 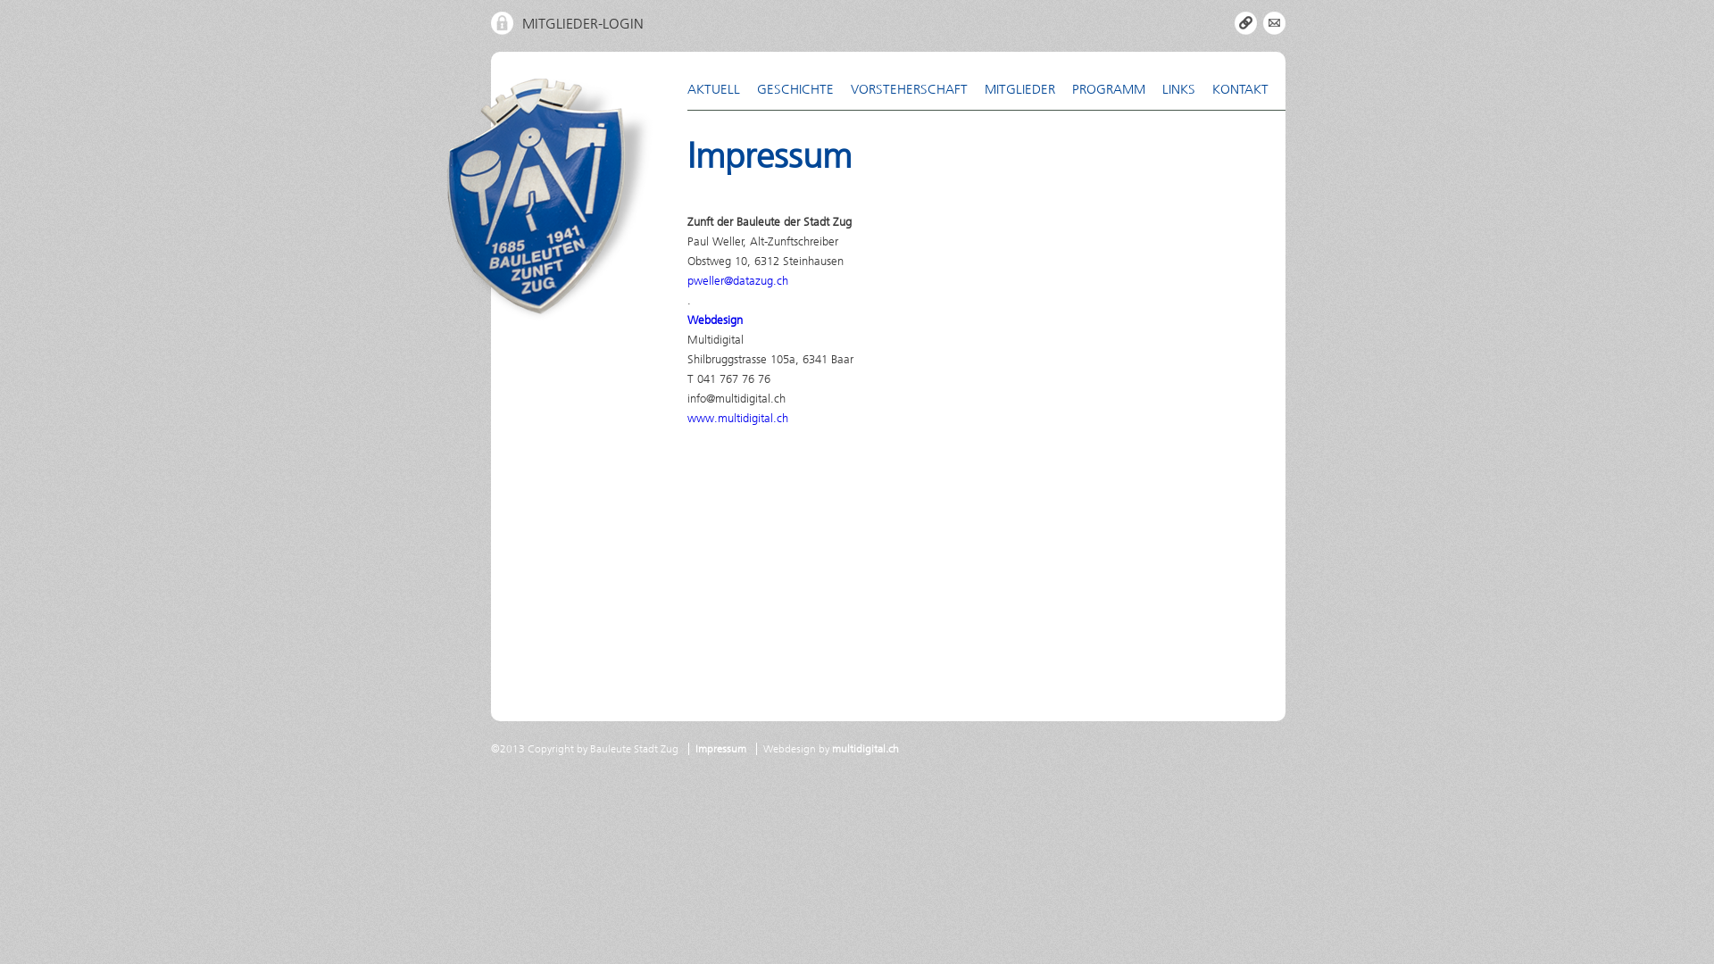 I want to click on multidigital.ch, so click(x=866, y=749).